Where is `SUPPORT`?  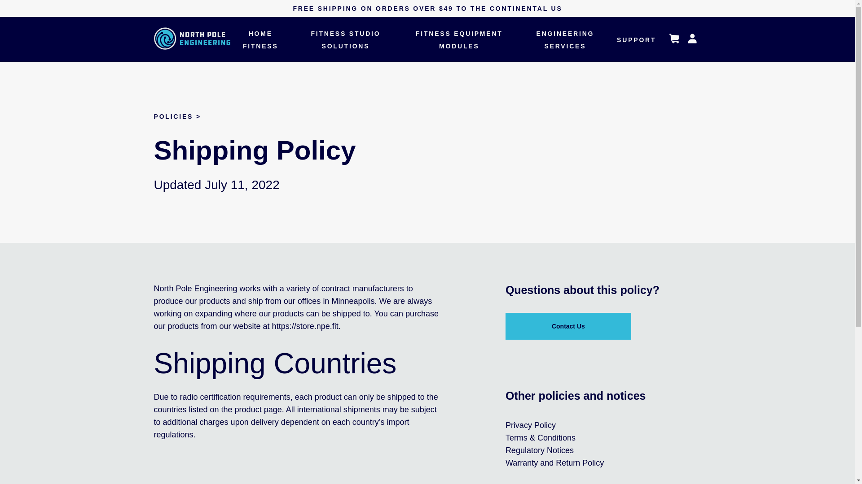
SUPPORT is located at coordinates (637, 40).